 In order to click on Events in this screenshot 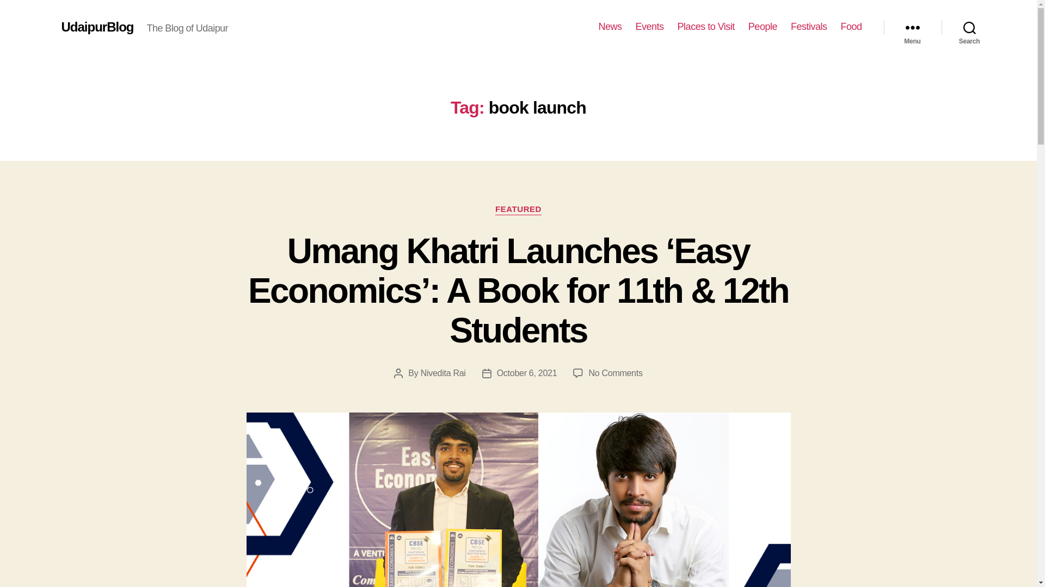, I will do `click(649, 27)`.